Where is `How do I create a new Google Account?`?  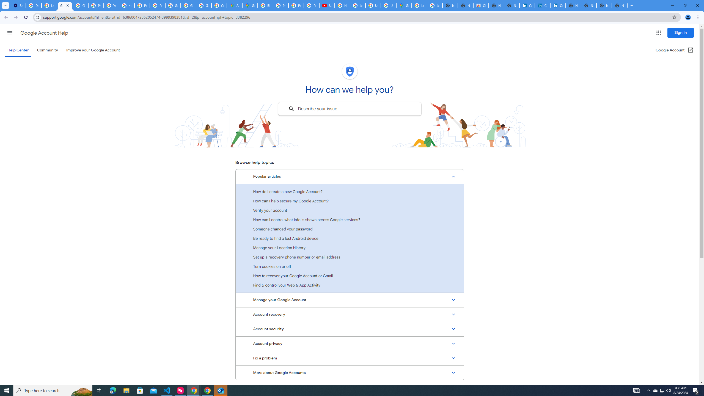
How do I create a new Google Account? is located at coordinates (350, 191).